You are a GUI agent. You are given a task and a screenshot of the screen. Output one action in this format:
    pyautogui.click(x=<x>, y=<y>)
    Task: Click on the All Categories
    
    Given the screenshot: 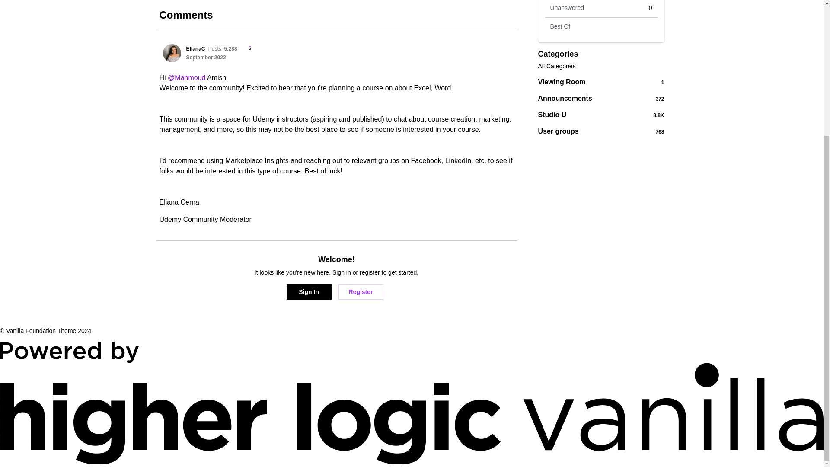 What is the action you would take?
    pyautogui.click(x=659, y=115)
    